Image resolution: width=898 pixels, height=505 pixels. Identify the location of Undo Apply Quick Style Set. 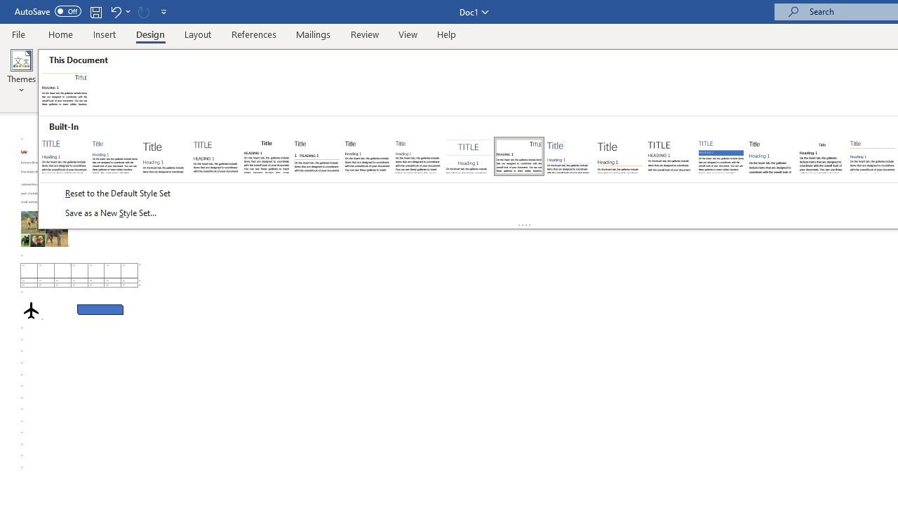
(115, 11).